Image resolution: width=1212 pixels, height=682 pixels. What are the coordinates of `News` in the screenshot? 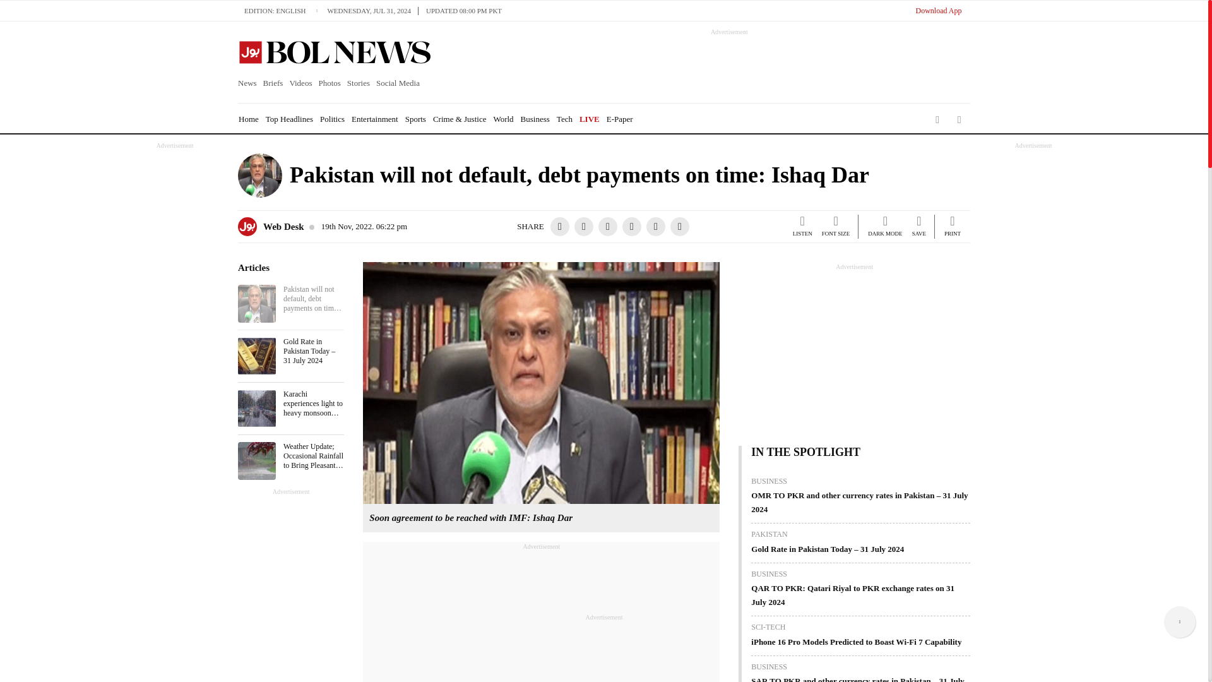 It's located at (249, 83).